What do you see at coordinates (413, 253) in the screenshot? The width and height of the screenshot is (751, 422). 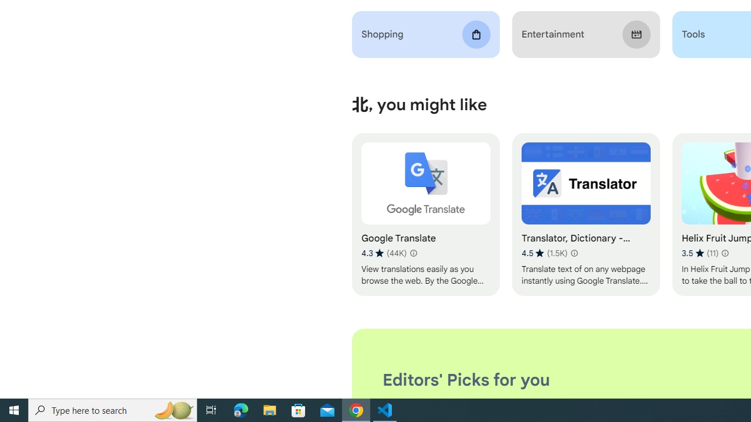 I see `Learn more about results and reviews "Google Translate"` at bounding box center [413, 253].